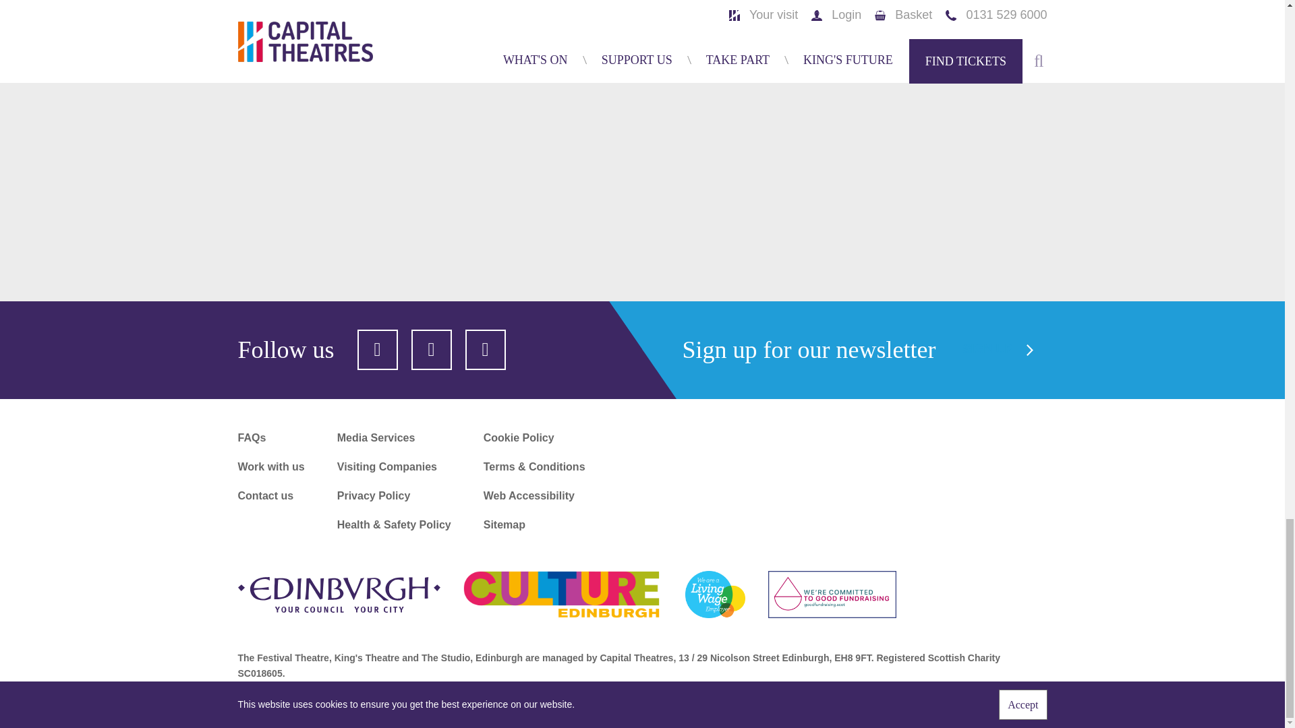  What do you see at coordinates (432, 349) in the screenshot?
I see `Follow us on facebook` at bounding box center [432, 349].